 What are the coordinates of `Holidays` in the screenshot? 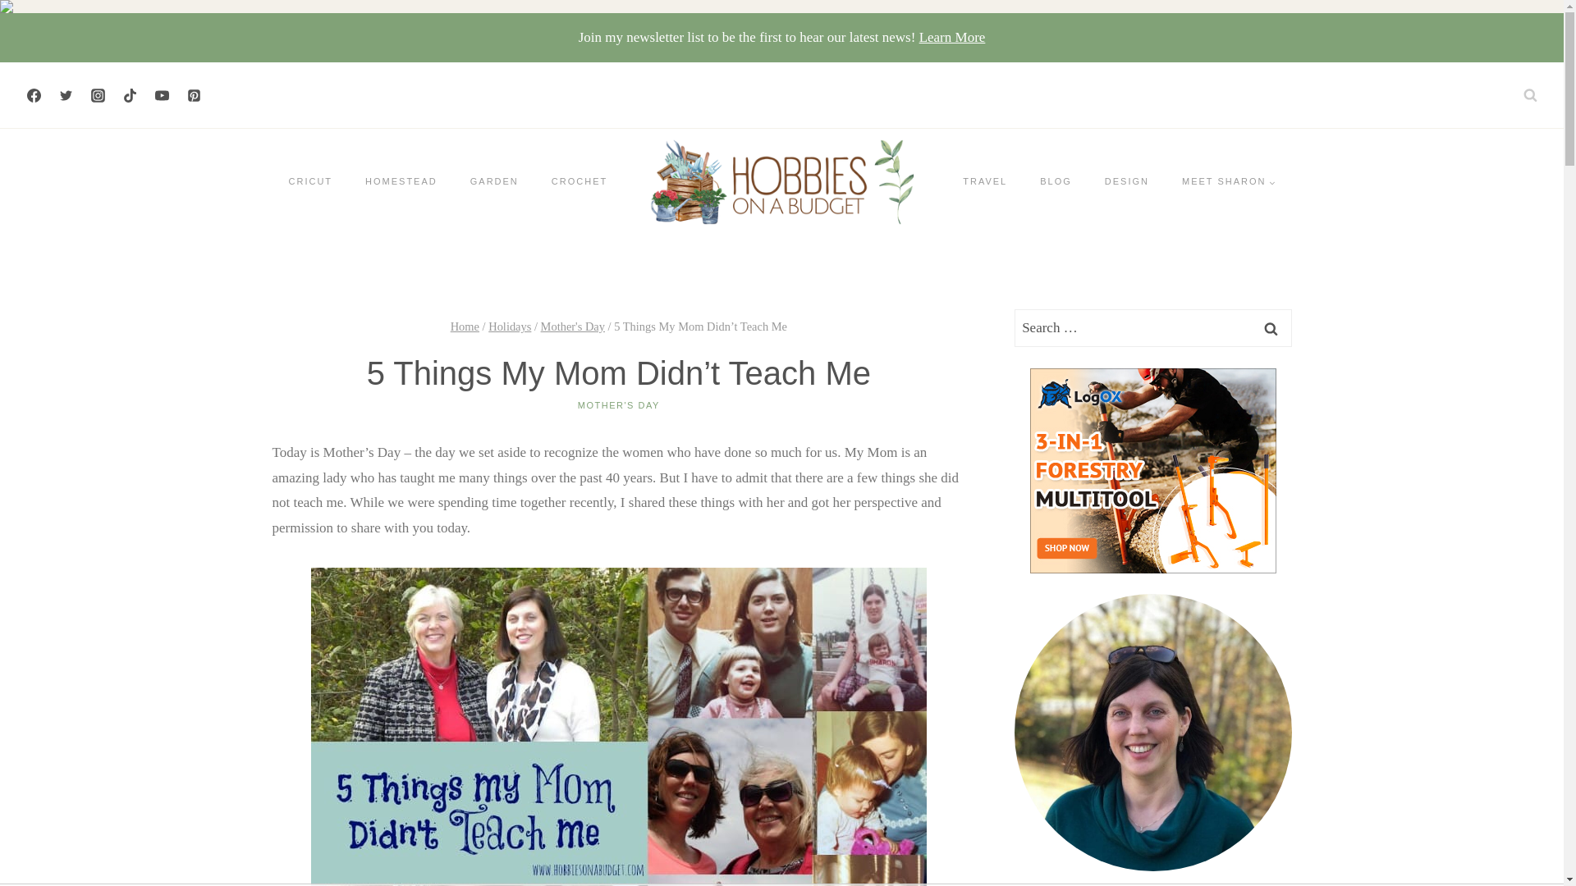 It's located at (510, 327).